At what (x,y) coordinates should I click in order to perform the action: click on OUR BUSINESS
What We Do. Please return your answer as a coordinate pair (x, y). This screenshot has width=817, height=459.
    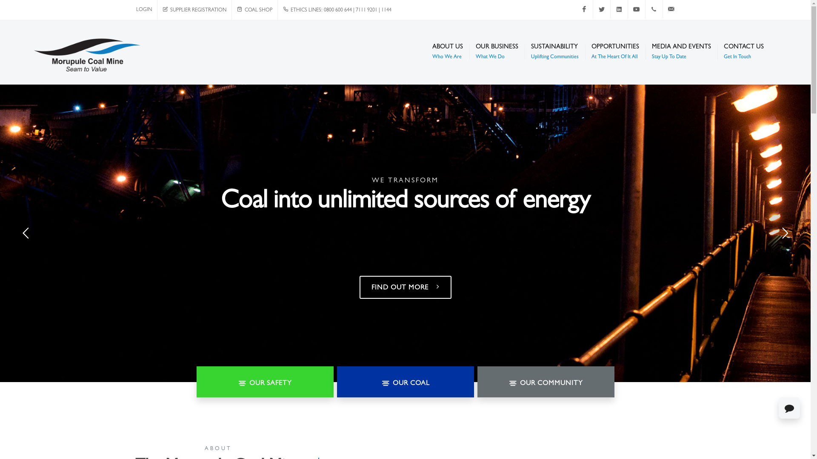
    Looking at the image, I should click on (497, 52).